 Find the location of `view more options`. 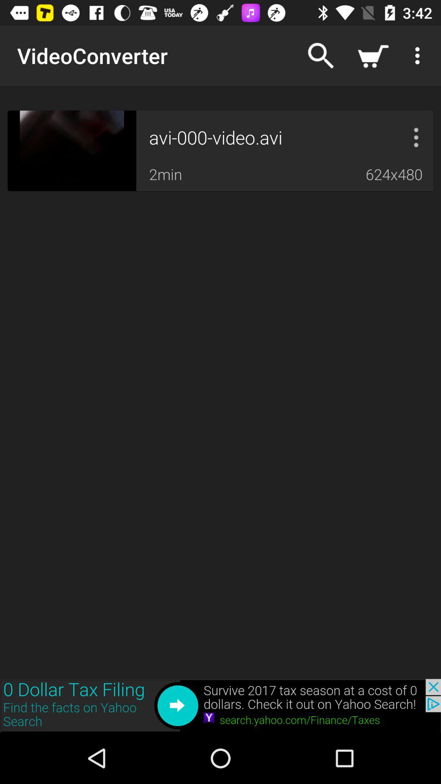

view more options is located at coordinates (416, 137).